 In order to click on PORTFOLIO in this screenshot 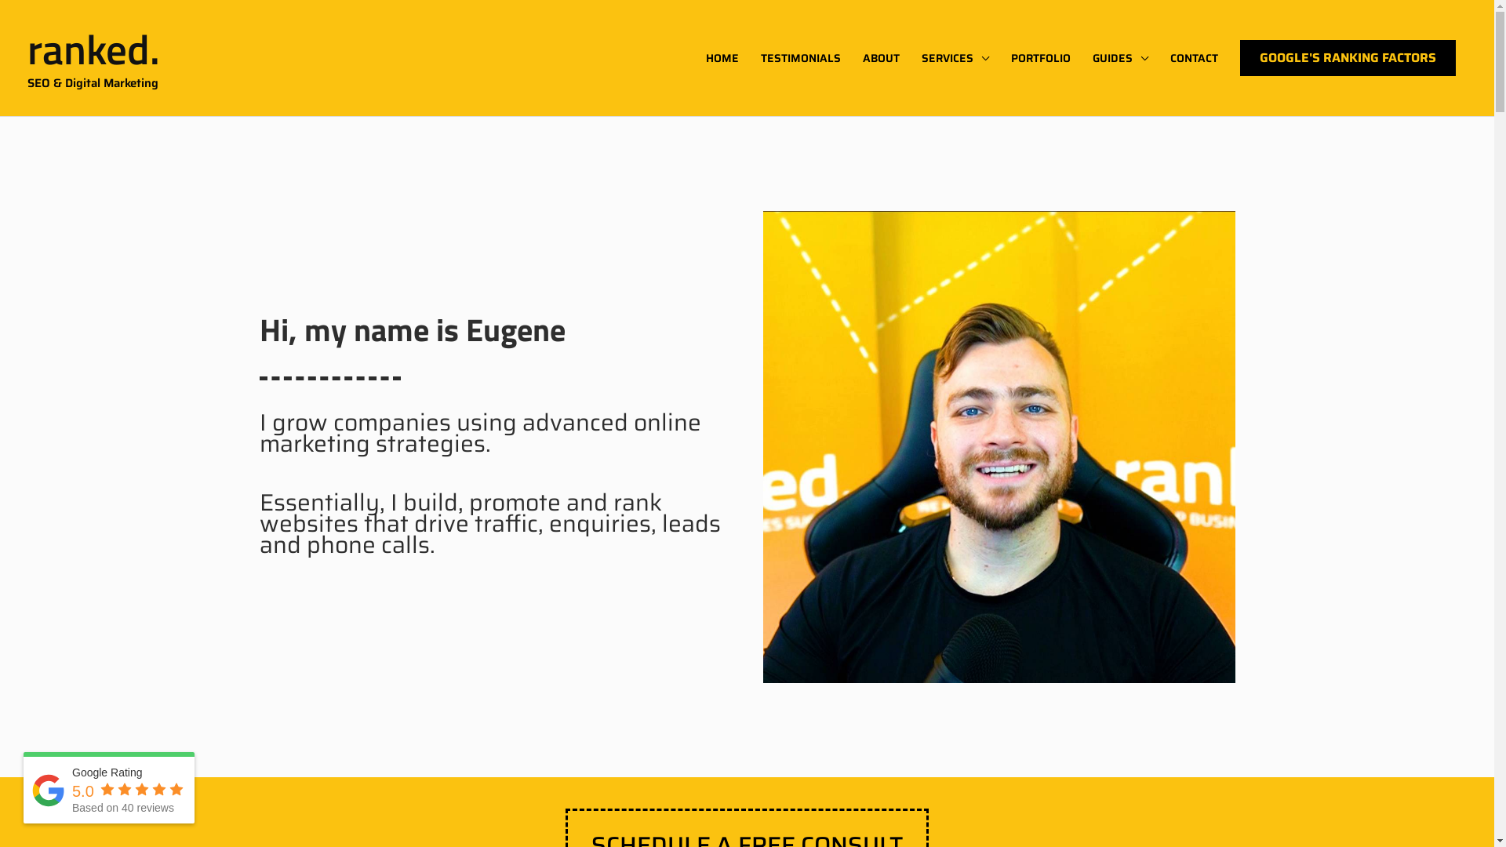, I will do `click(1041, 58)`.